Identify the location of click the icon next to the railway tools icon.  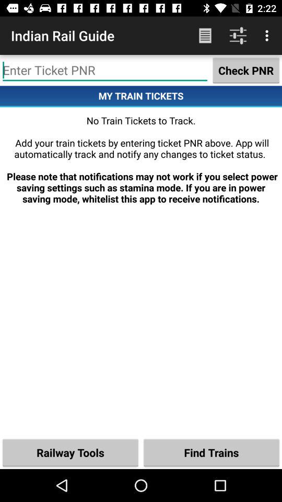
(211, 452).